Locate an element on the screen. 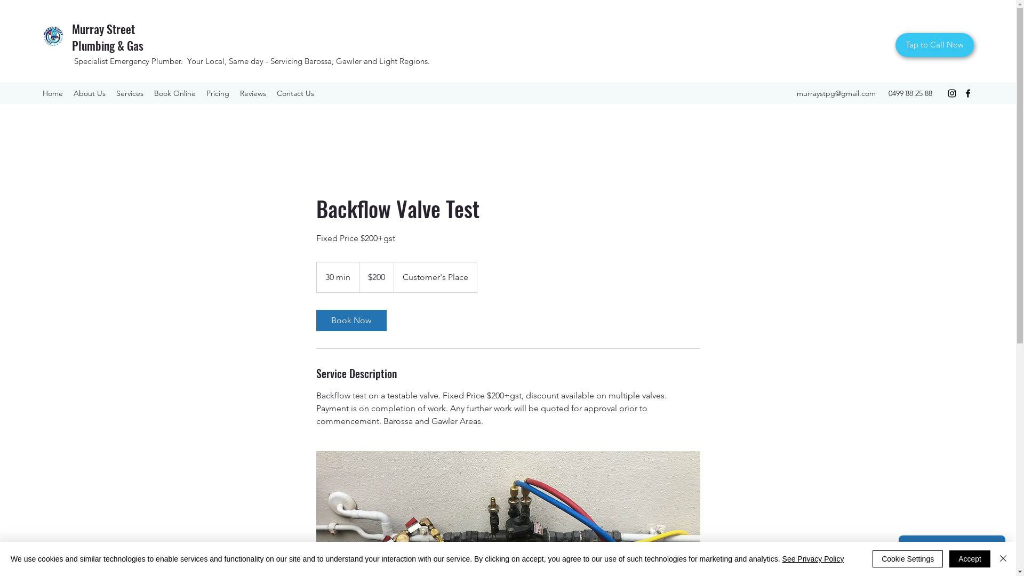 The image size is (1024, 576). Book Online is located at coordinates (175, 93).